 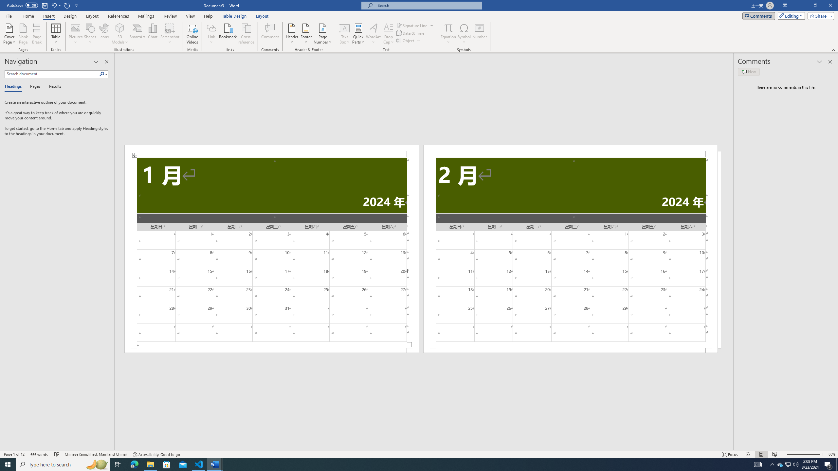 What do you see at coordinates (192, 34) in the screenshot?
I see `Online Videos...` at bounding box center [192, 34].